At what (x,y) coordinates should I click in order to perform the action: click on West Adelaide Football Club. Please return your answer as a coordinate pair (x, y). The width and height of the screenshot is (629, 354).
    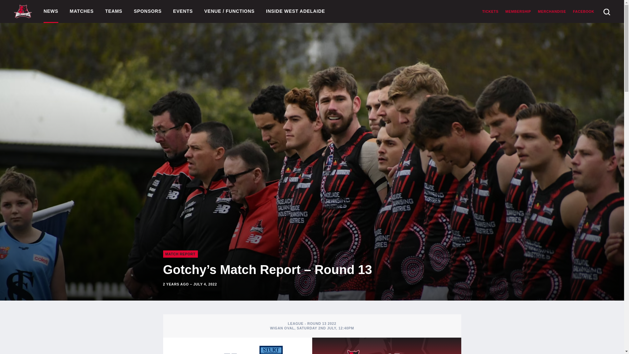
    Looking at the image, I should click on (23, 11).